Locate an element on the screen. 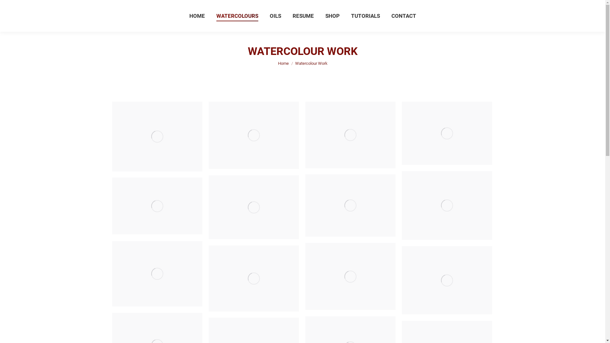  Foggy Morn Tilpa (51x36cm) wc is located at coordinates (157, 206).